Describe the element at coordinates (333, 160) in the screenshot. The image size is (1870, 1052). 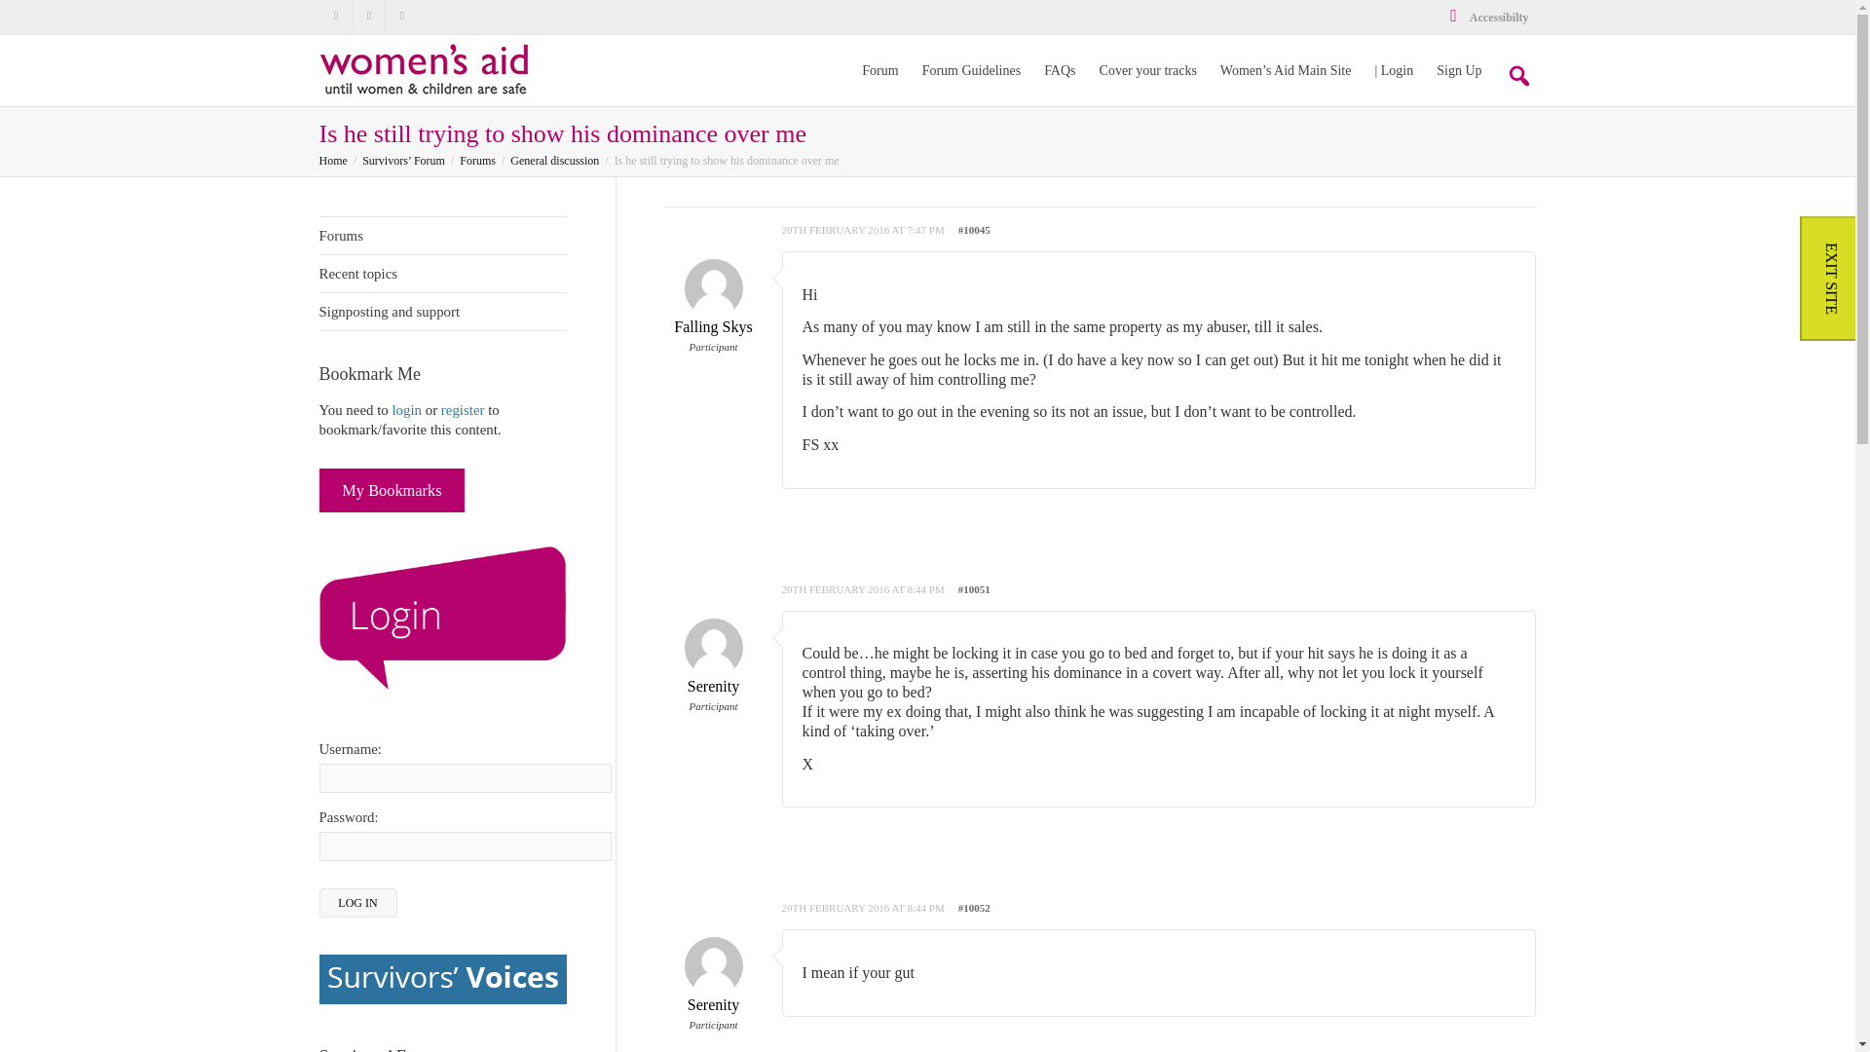
I see `Home` at that location.